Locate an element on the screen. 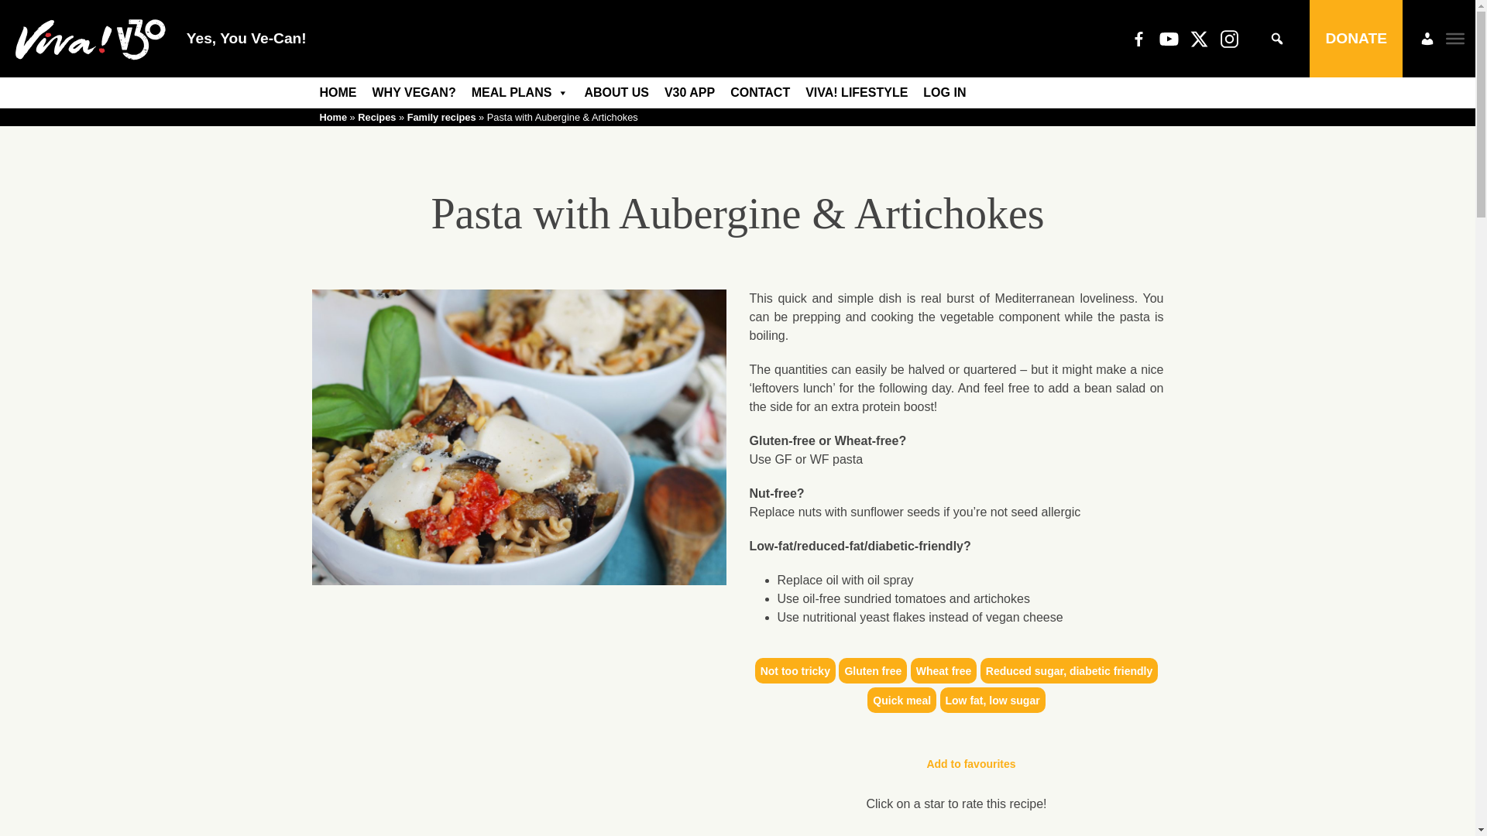  MEAL PLANS is located at coordinates (520, 93).